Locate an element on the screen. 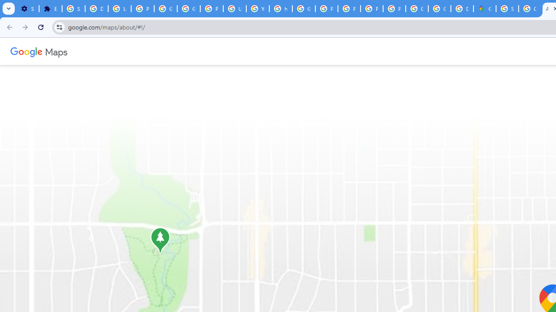 Image resolution: width=556 pixels, height=312 pixels. Extensions is located at coordinates (50, 9).